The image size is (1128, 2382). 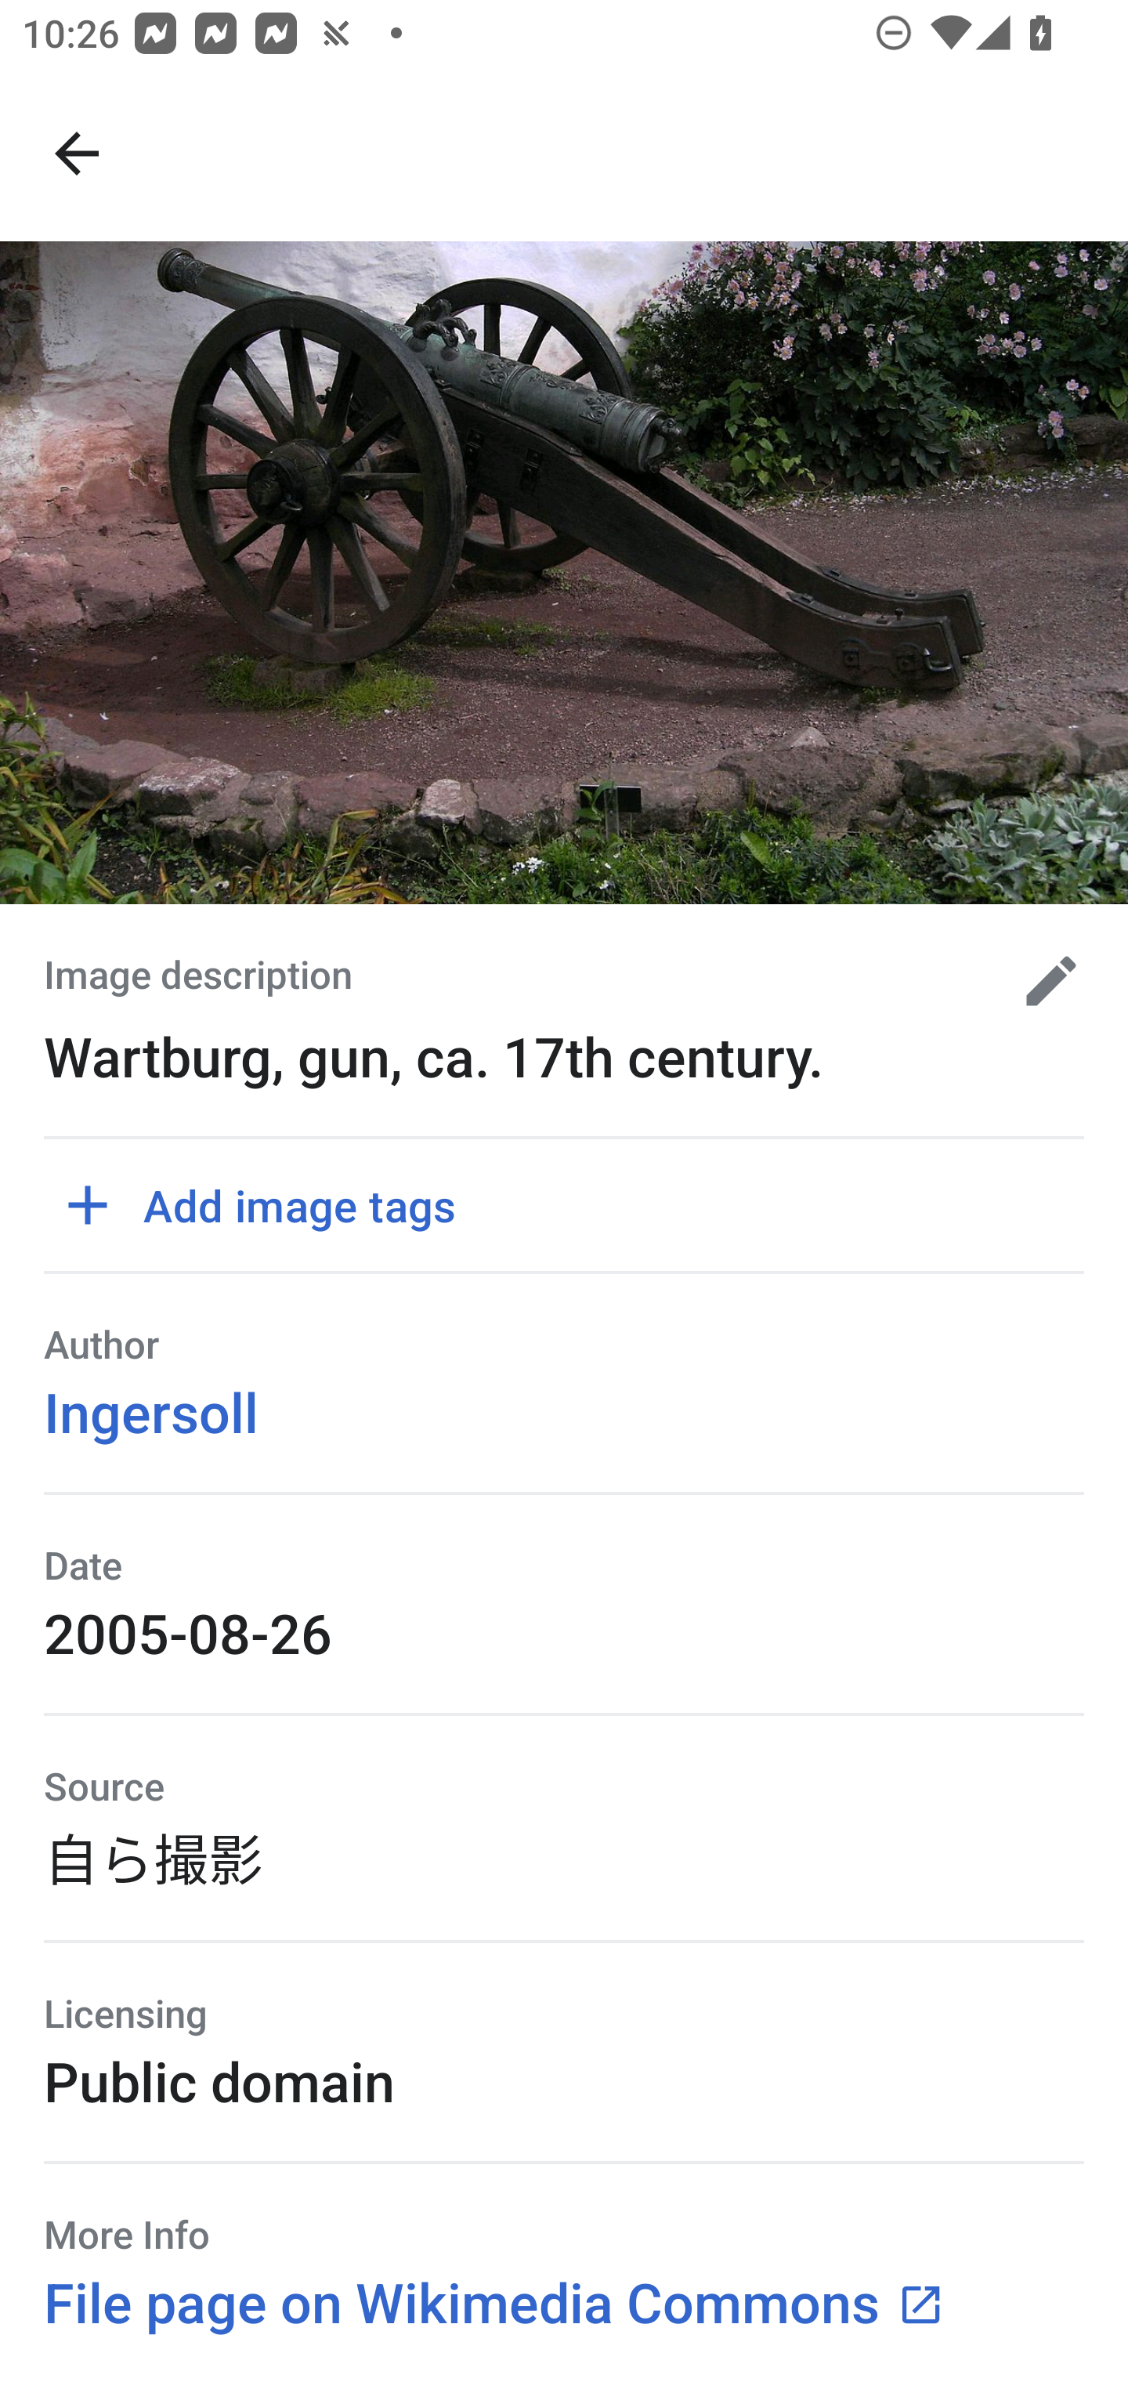 What do you see at coordinates (271, 1205) in the screenshot?
I see `Add image tags` at bounding box center [271, 1205].